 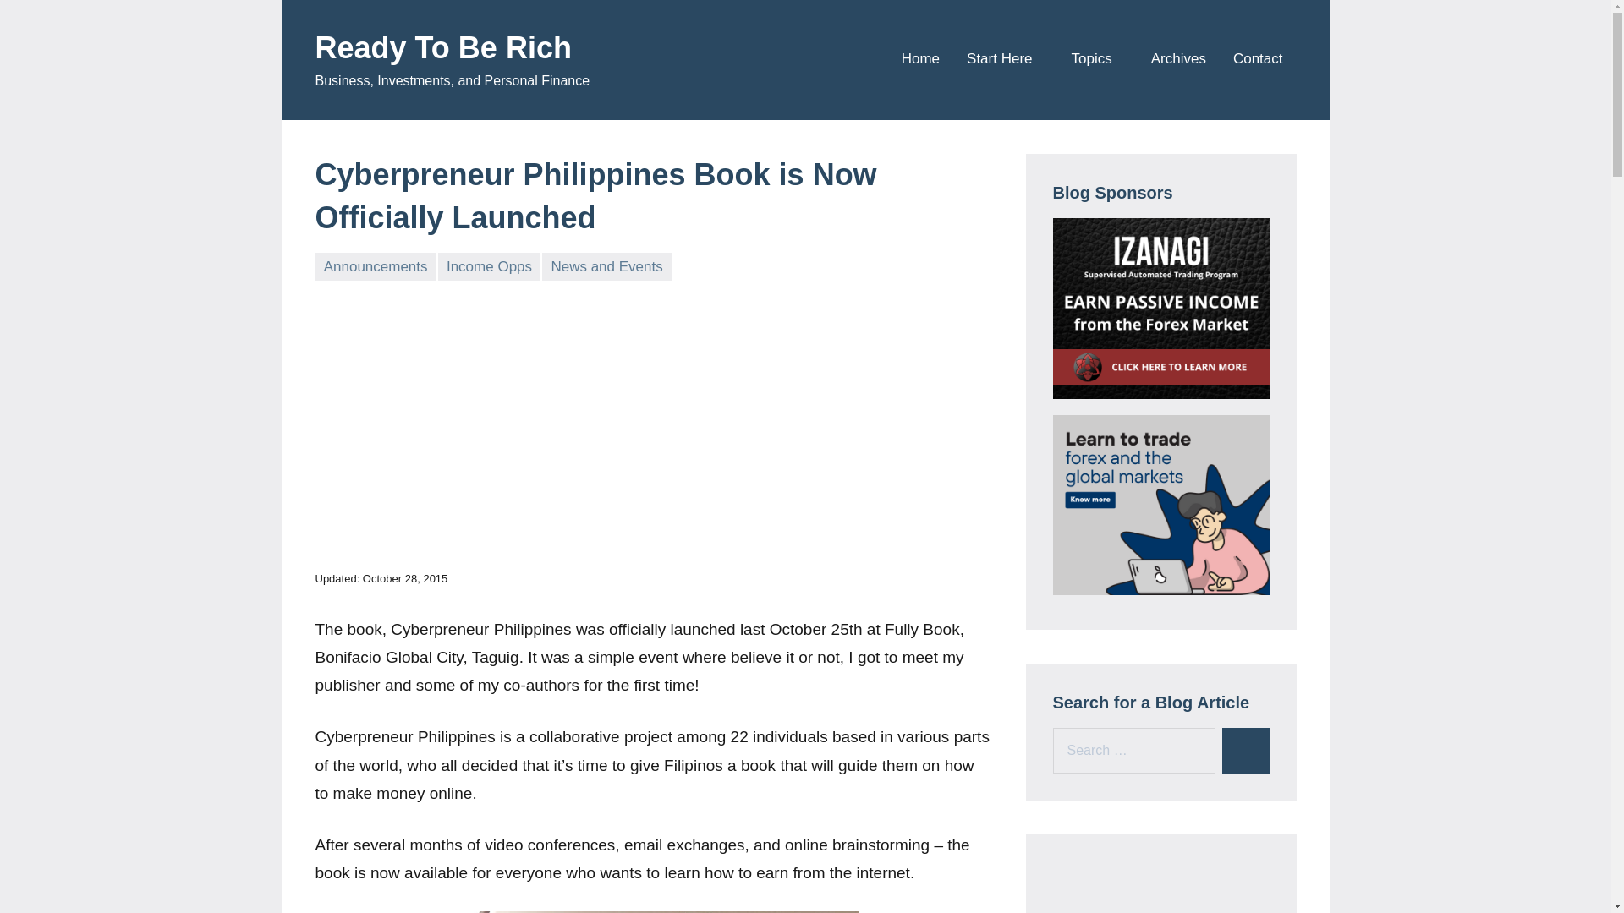 I want to click on Advertisement, so click(x=1160, y=888).